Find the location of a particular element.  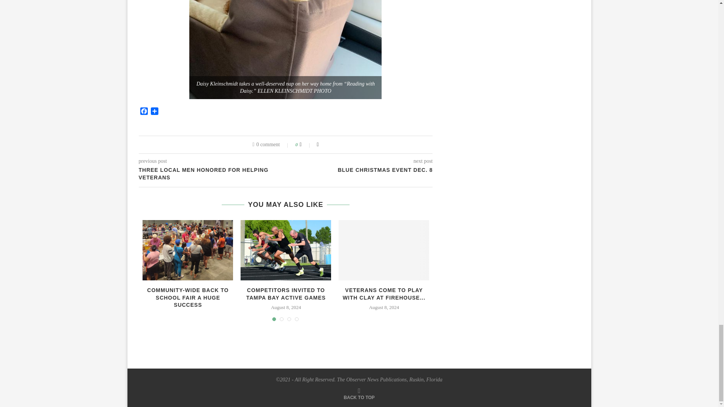

BLUE CHRISTMAS EVENT DEC. 8 is located at coordinates (359, 170).